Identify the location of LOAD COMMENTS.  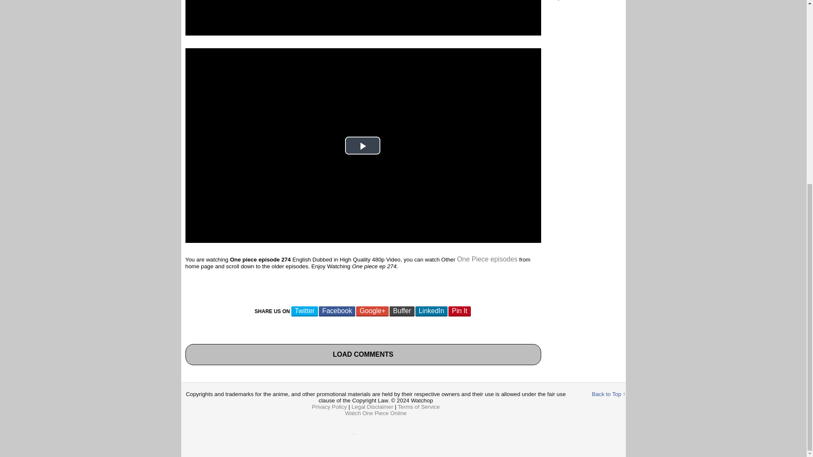
(363, 354).